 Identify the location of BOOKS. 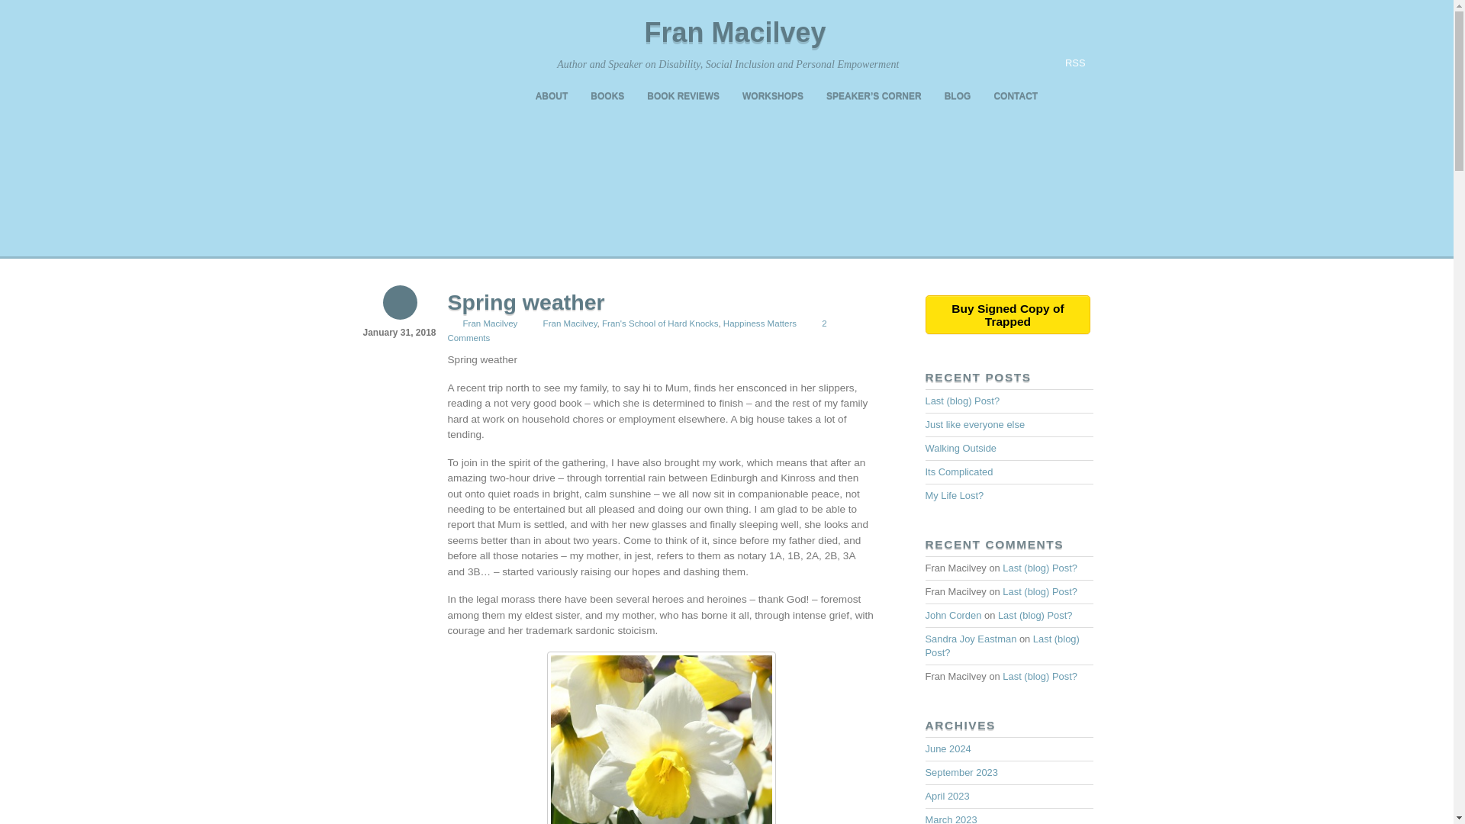
(607, 96).